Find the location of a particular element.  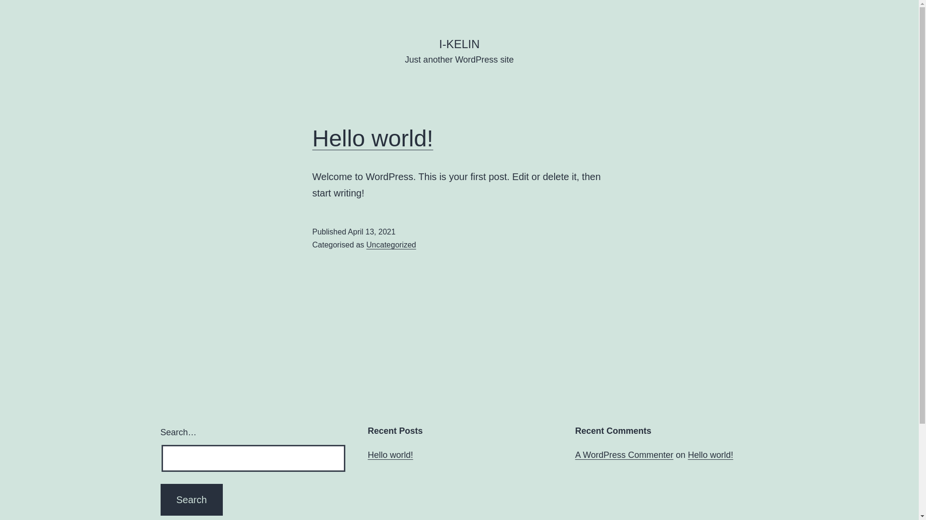

Search is located at coordinates (191, 500).